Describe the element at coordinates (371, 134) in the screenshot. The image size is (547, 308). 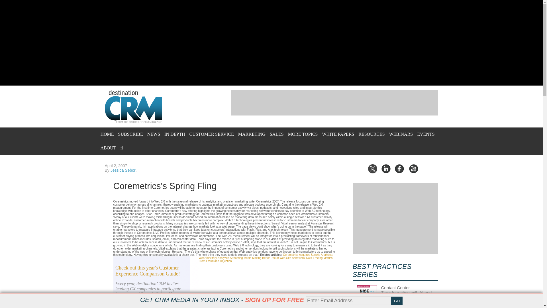
I see `RESOURCES` at that location.